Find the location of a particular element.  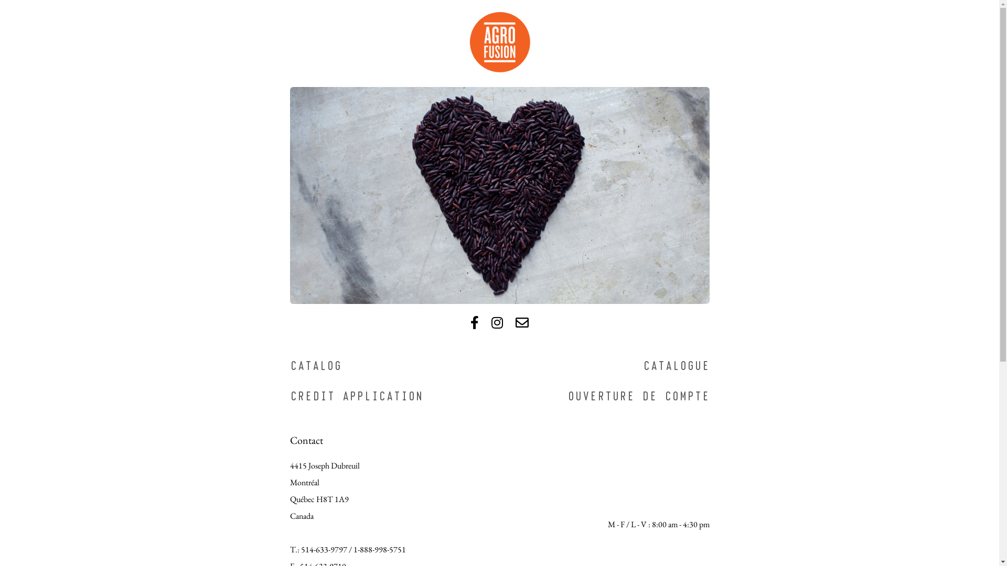

1-888-998-5751 is located at coordinates (380, 549).